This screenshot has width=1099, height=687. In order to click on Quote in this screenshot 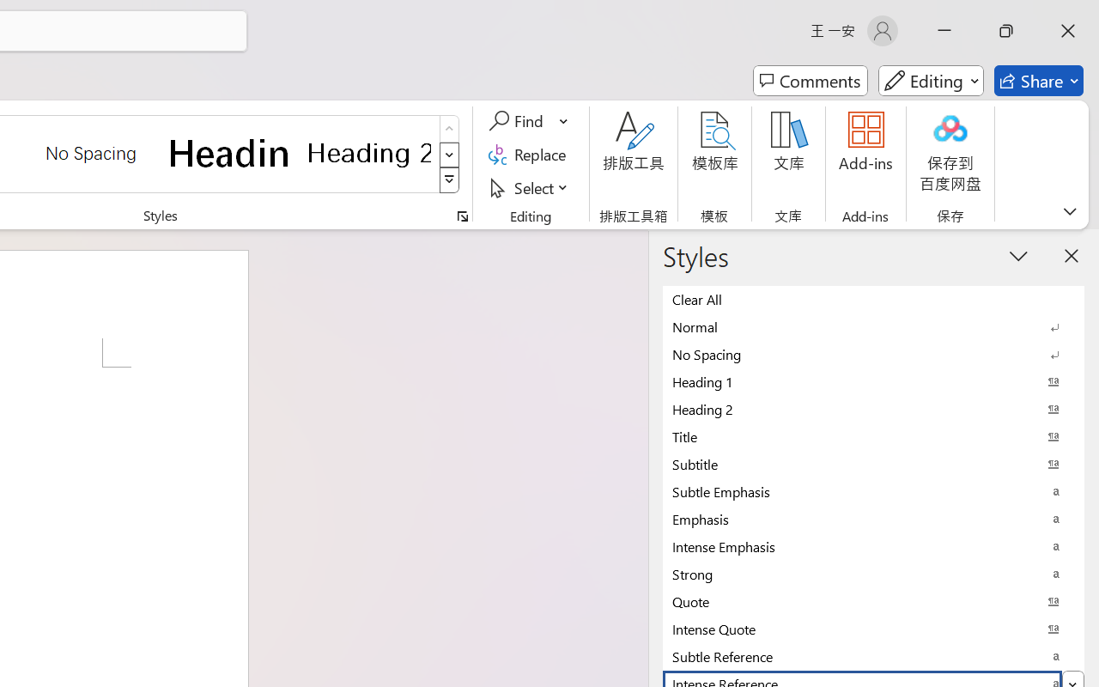, I will do `click(873, 601)`.